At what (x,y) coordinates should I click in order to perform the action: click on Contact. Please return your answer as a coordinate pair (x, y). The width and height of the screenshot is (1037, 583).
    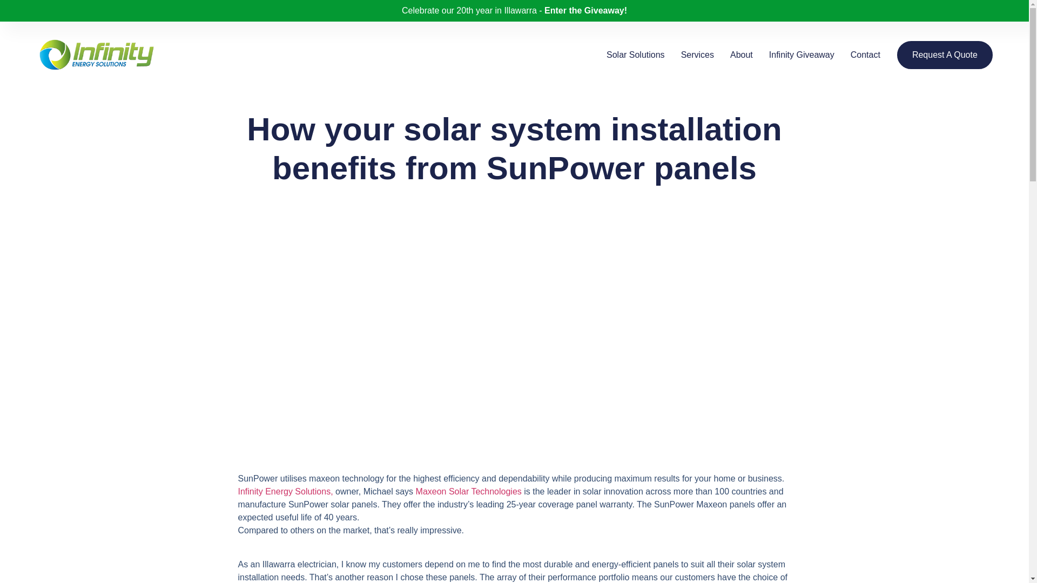
    Looking at the image, I should click on (865, 55).